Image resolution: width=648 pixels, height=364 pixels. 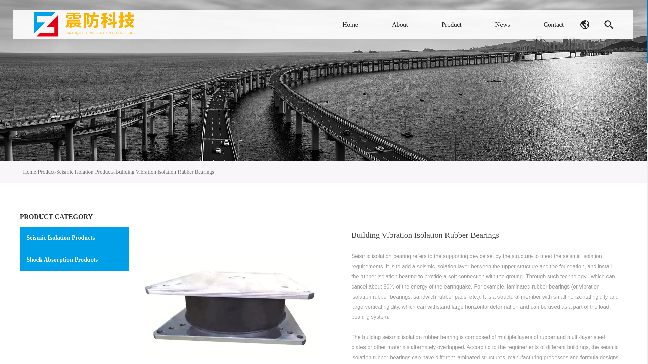 I want to click on News, so click(x=503, y=24).